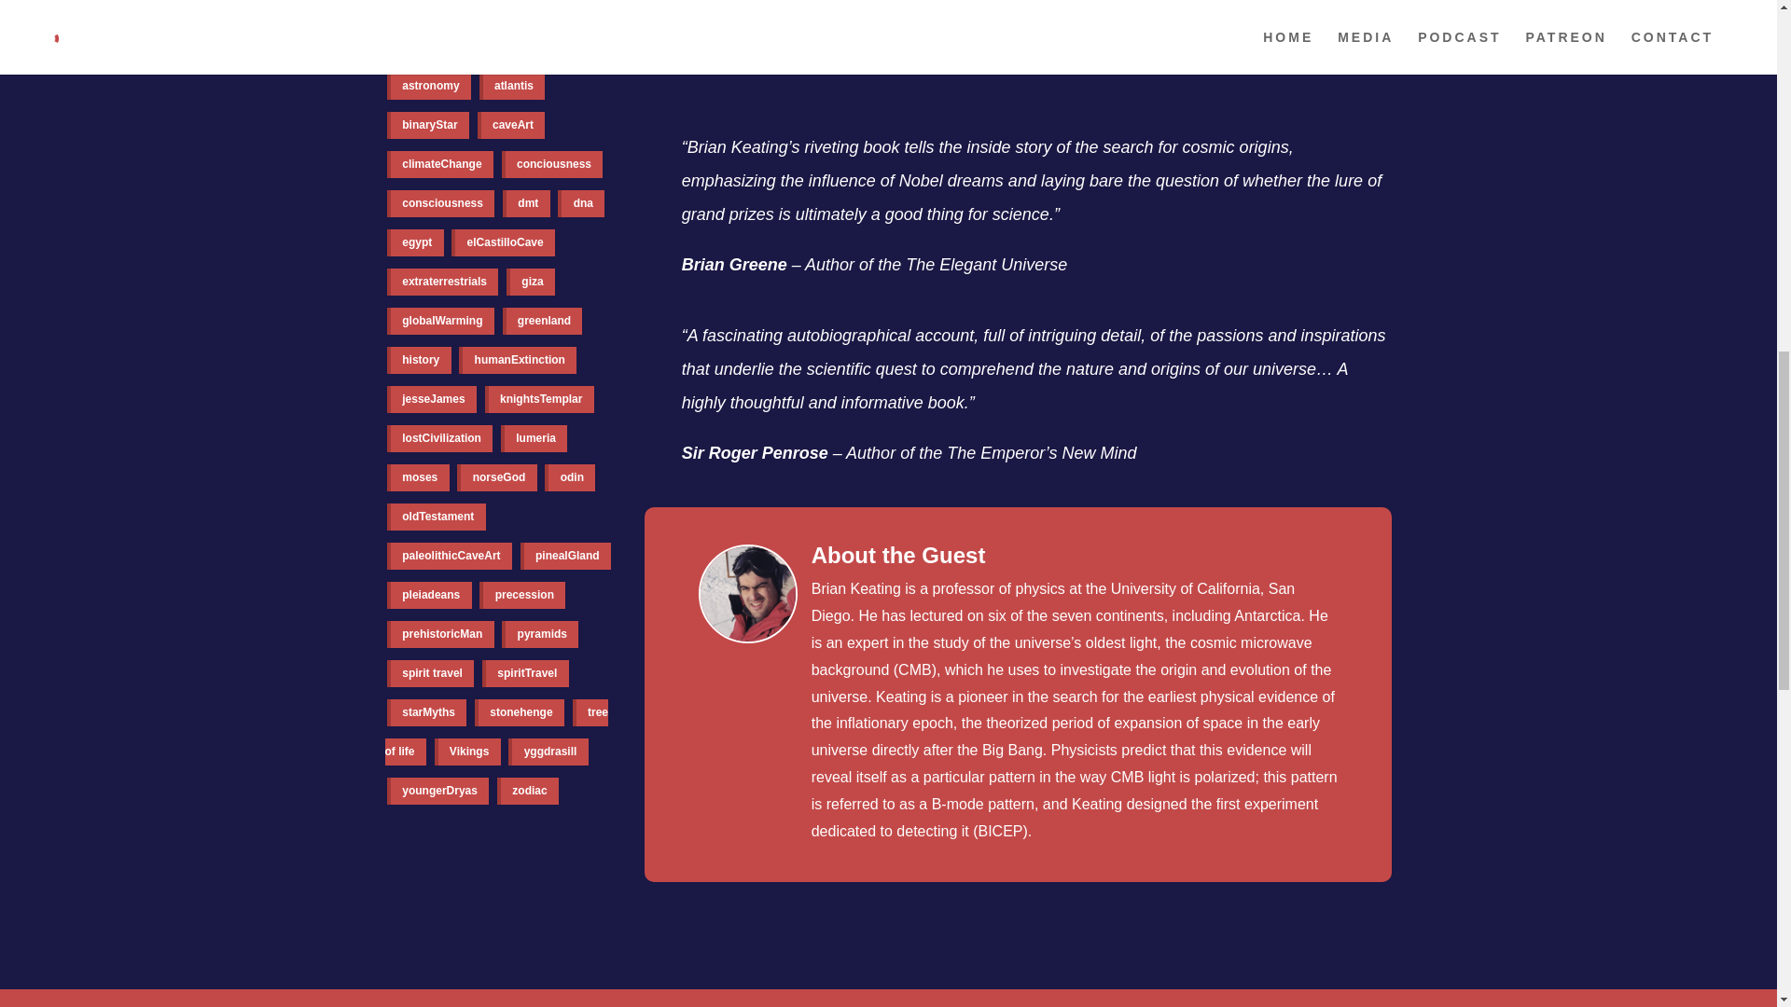 This screenshot has height=1007, width=1791. I want to click on atlantis, so click(513, 86).